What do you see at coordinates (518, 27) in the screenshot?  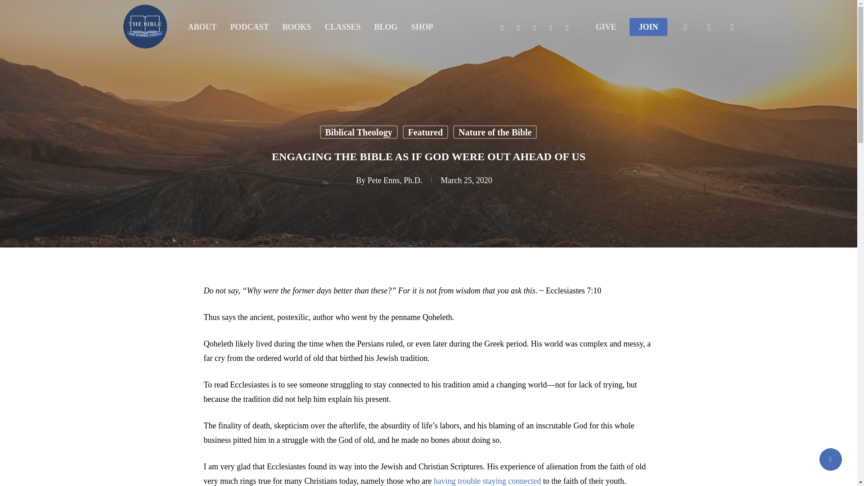 I see `YOUTUBE` at bounding box center [518, 27].